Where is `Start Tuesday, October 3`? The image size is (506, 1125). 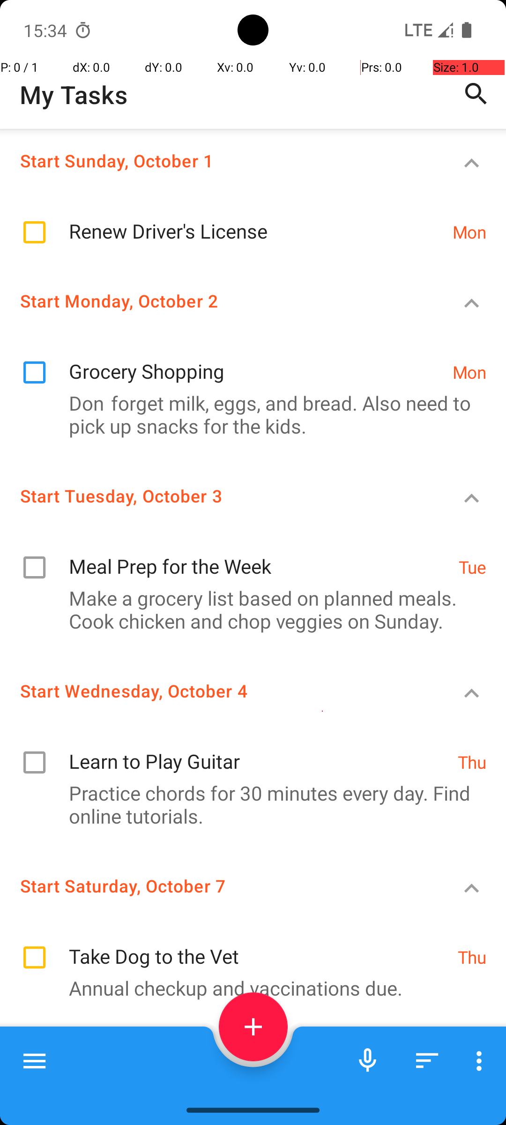 Start Tuesday, October 3 is located at coordinates (218, 496).